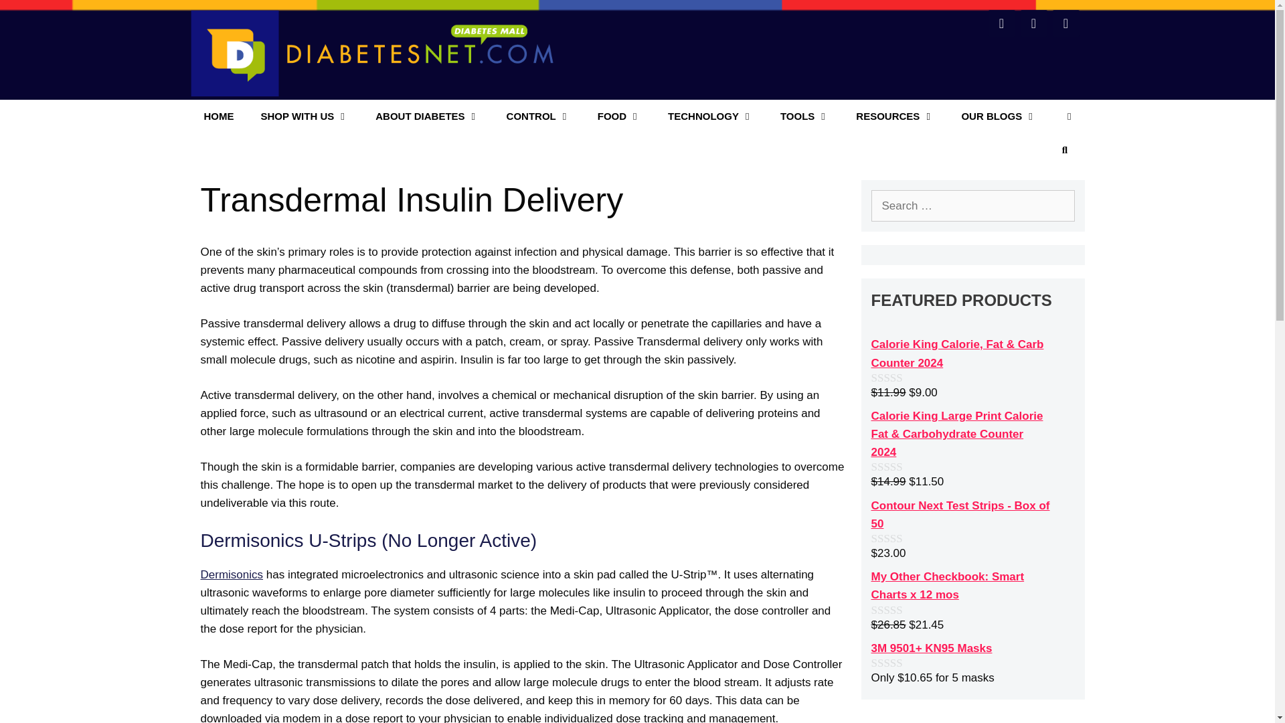 The image size is (1285, 723). I want to click on Not yet rated, so click(902, 467).